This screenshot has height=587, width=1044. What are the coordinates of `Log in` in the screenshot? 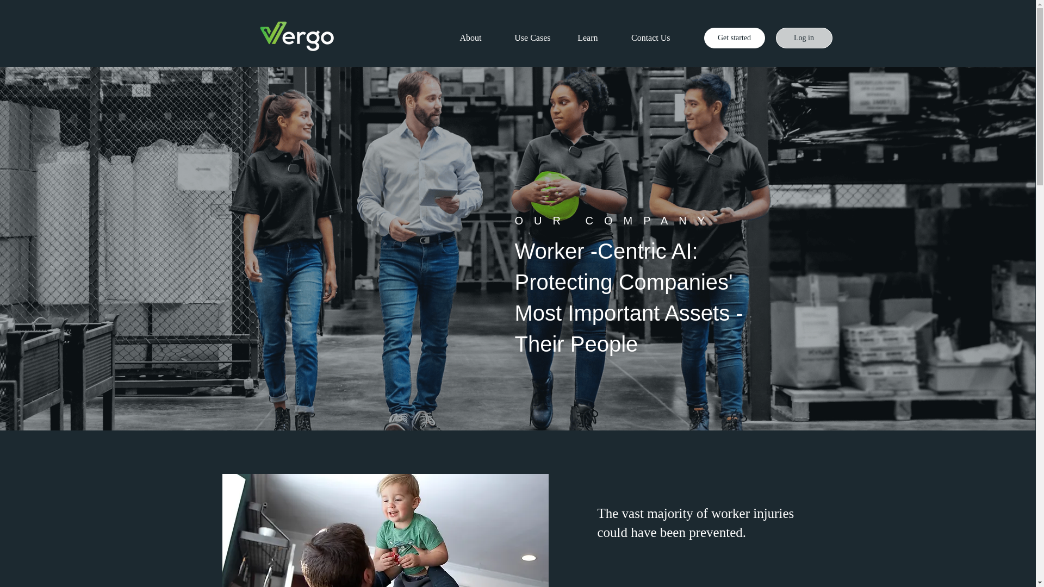 It's located at (804, 38).